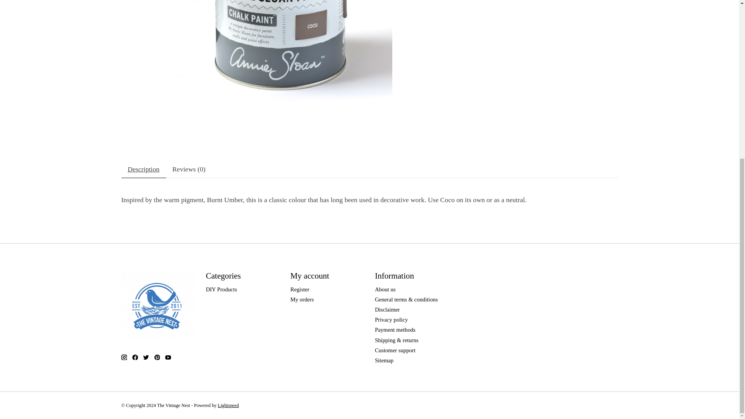  I want to click on Description, so click(143, 169).